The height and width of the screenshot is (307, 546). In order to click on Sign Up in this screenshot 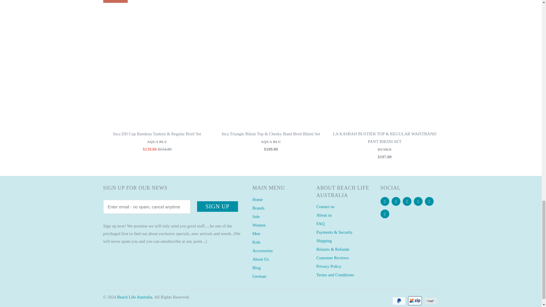, I will do `click(218, 206)`.